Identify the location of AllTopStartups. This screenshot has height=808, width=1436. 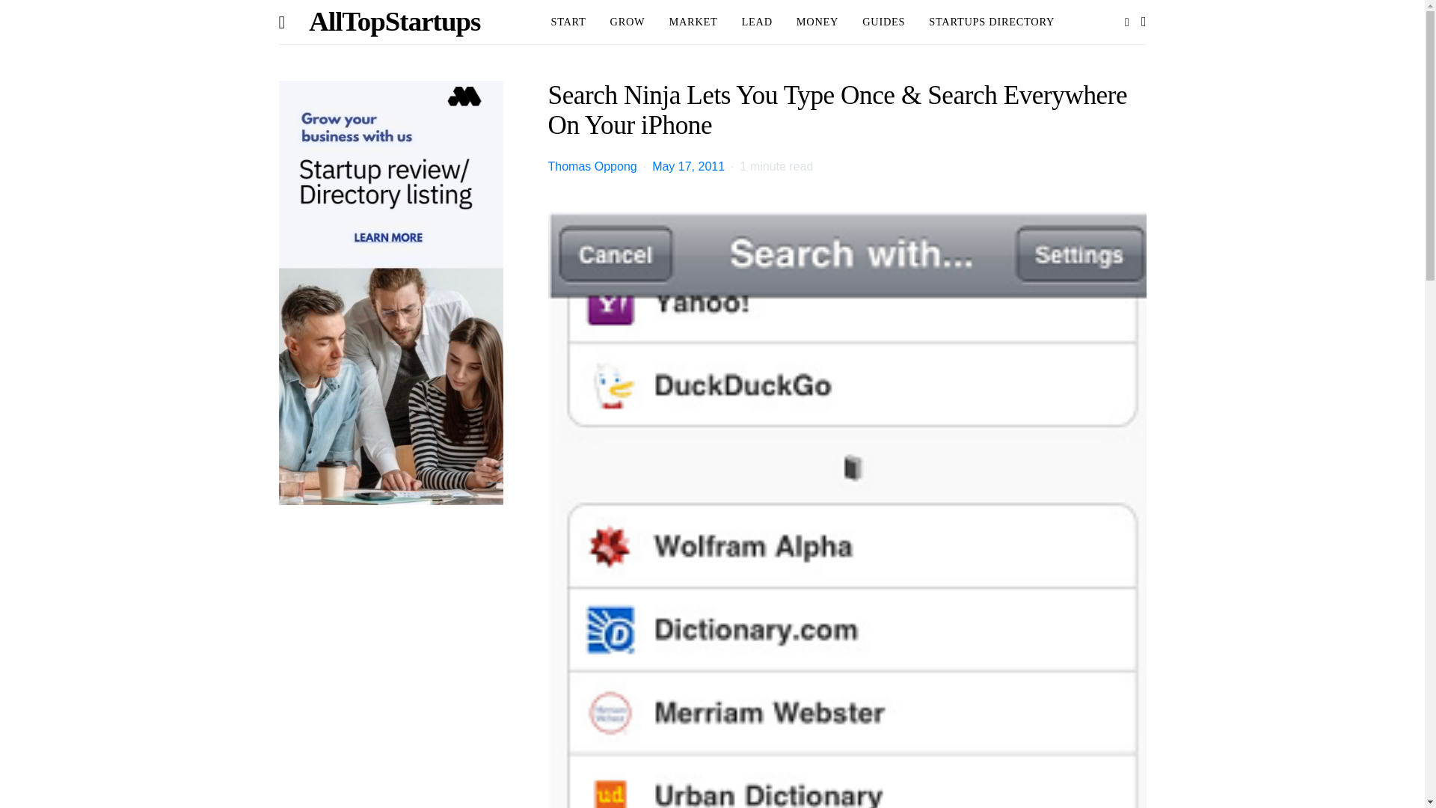
(393, 22).